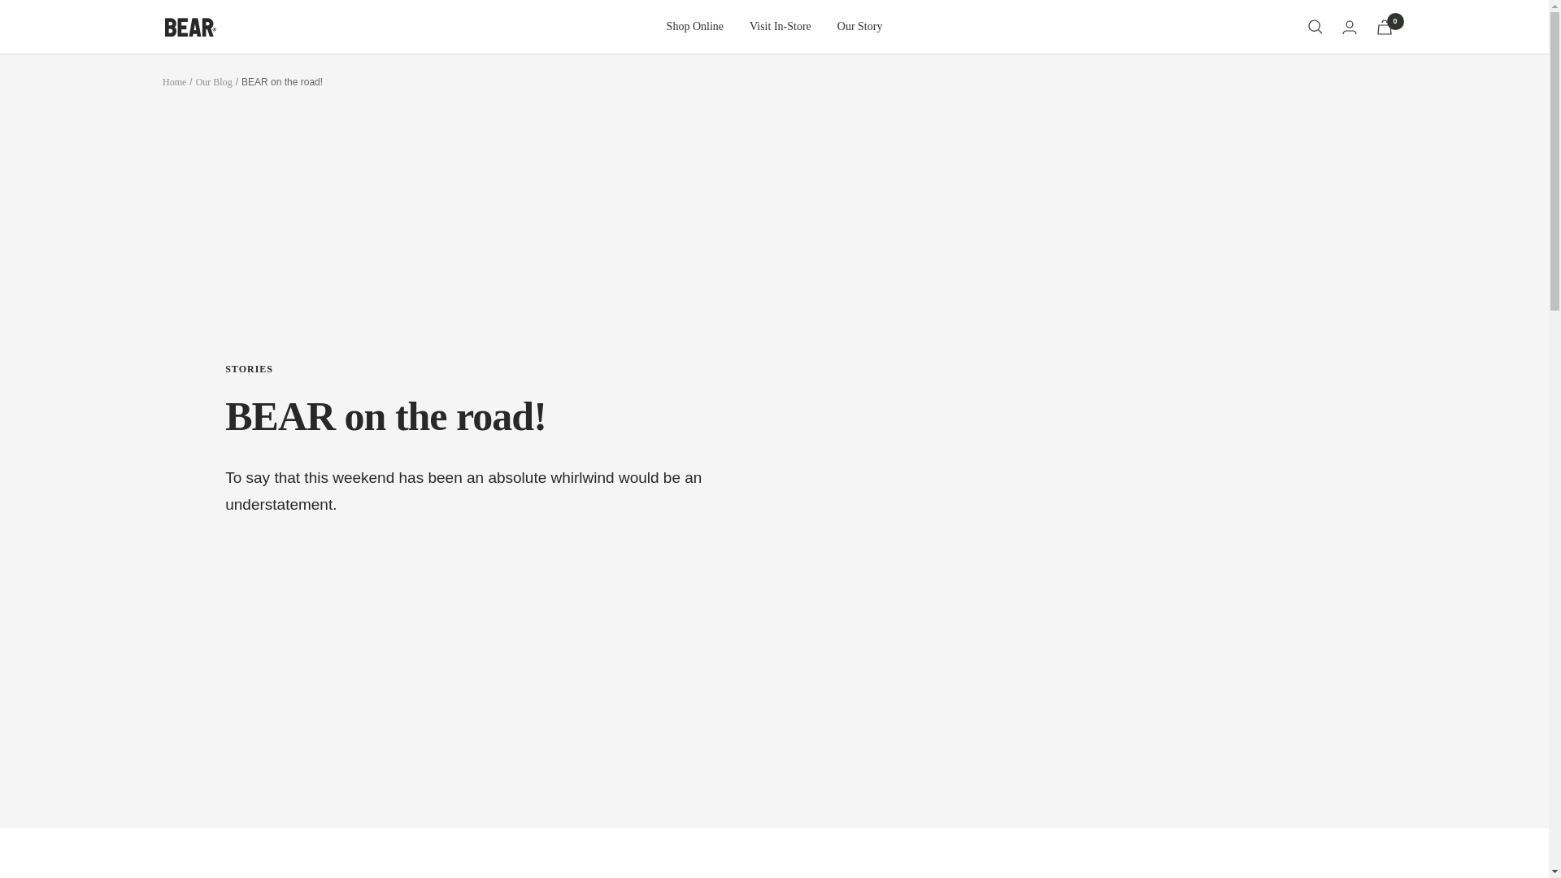 Image resolution: width=1561 pixels, height=878 pixels. What do you see at coordinates (189, 27) in the screenshot?
I see `BEAR` at bounding box center [189, 27].